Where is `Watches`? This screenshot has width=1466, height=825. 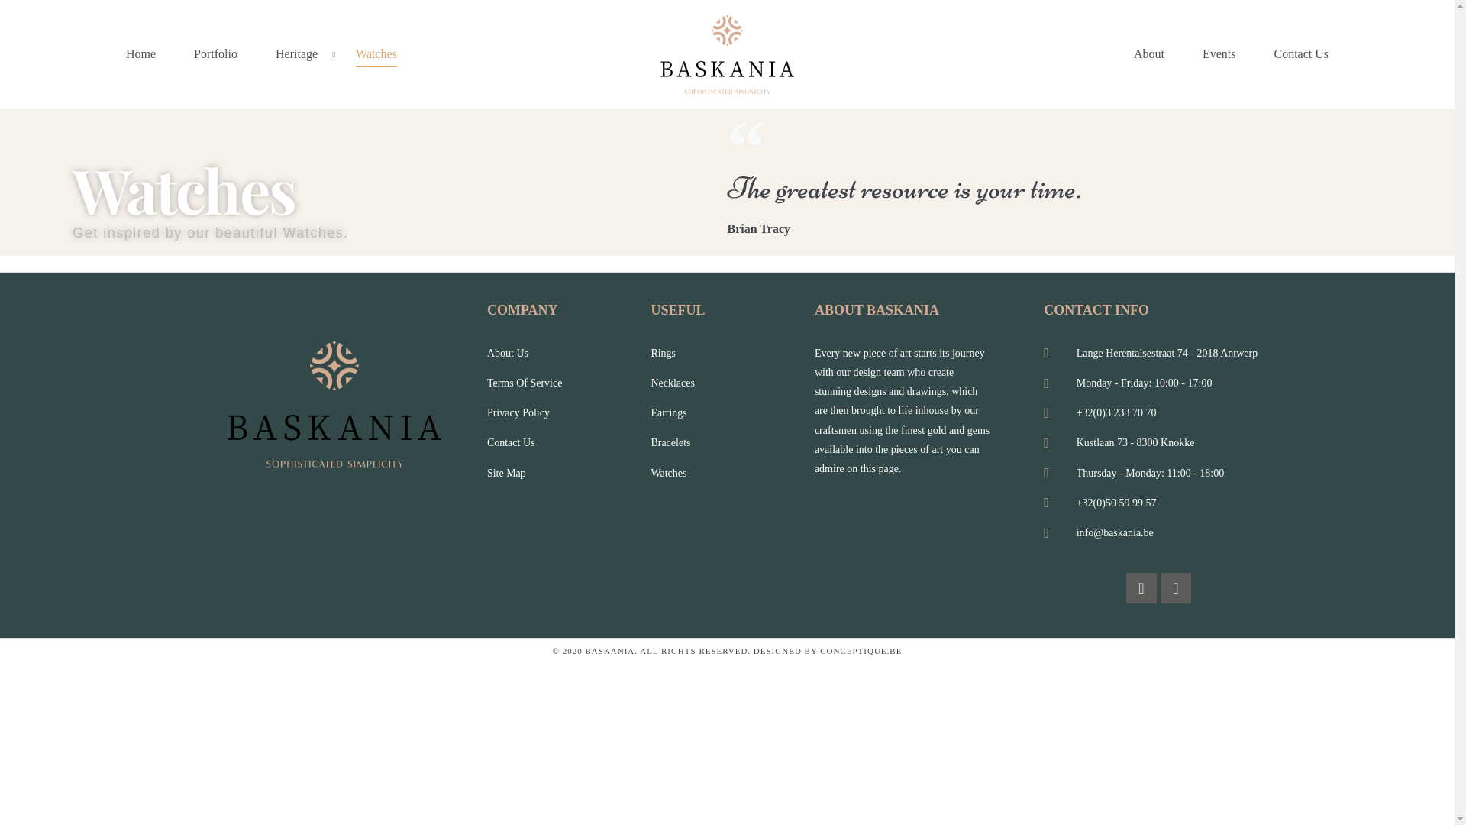
Watches is located at coordinates (733, 474).